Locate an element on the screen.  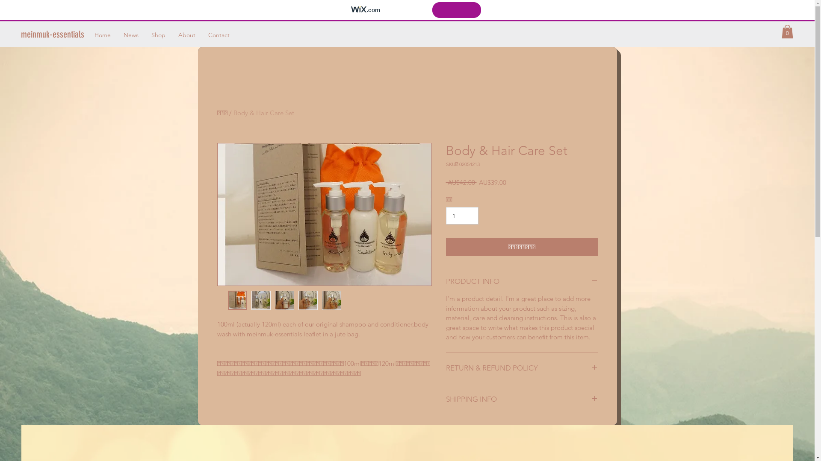
meinmuk-essentials is located at coordinates (53, 35).